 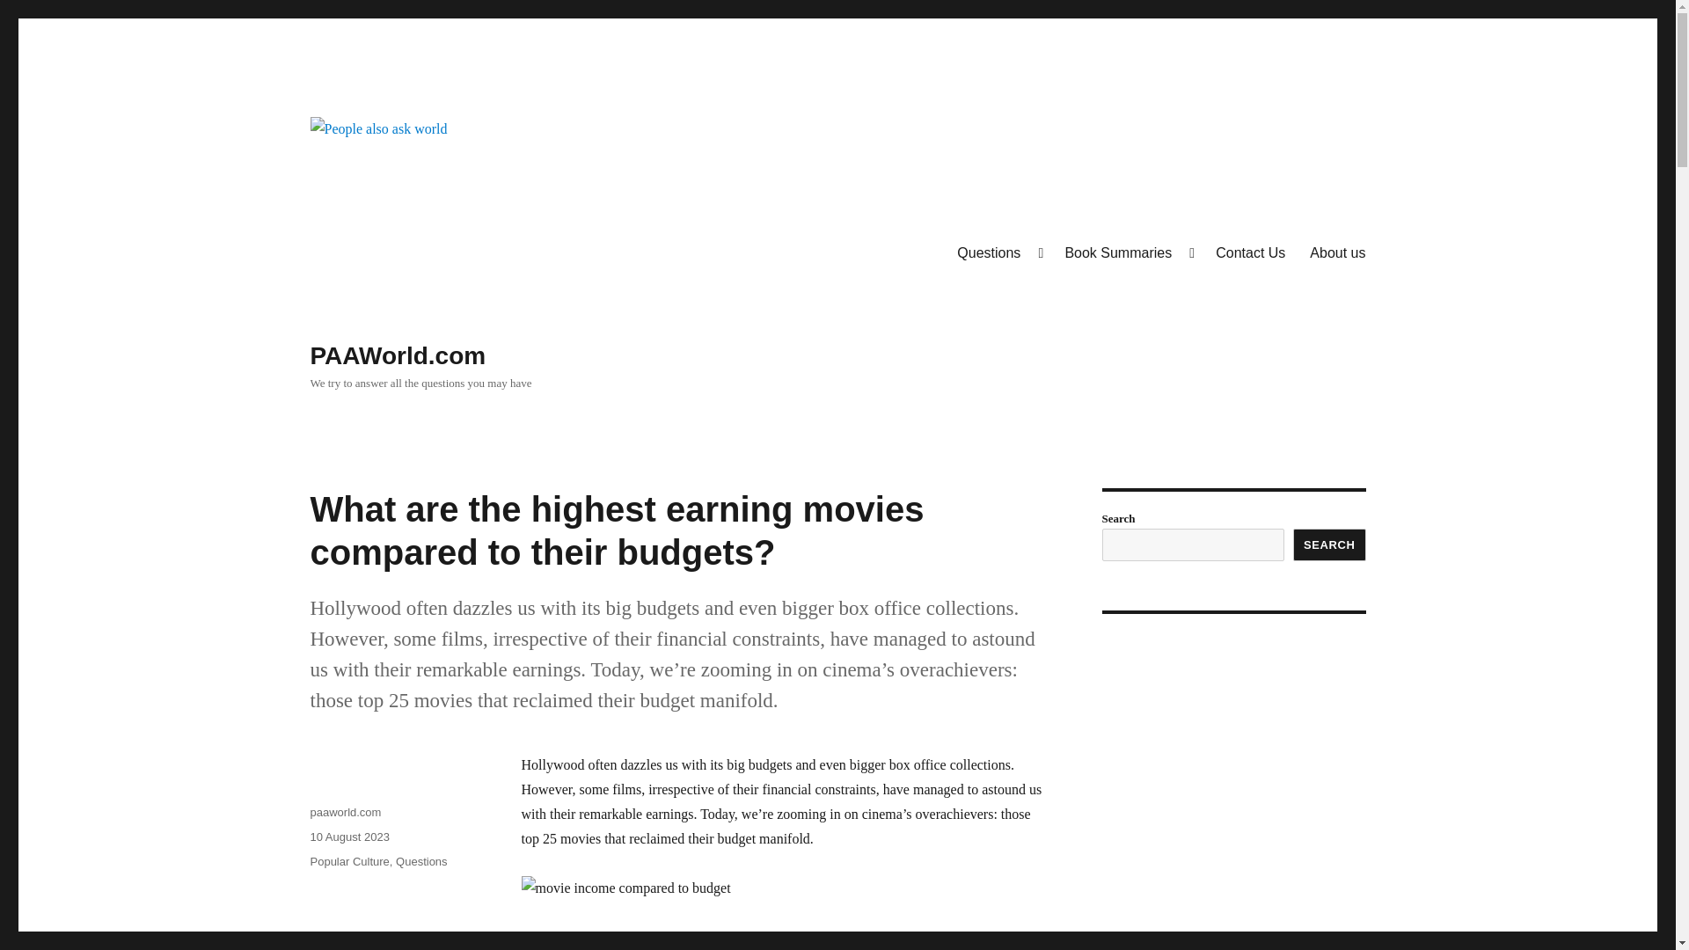 I want to click on Questions, so click(x=420, y=862).